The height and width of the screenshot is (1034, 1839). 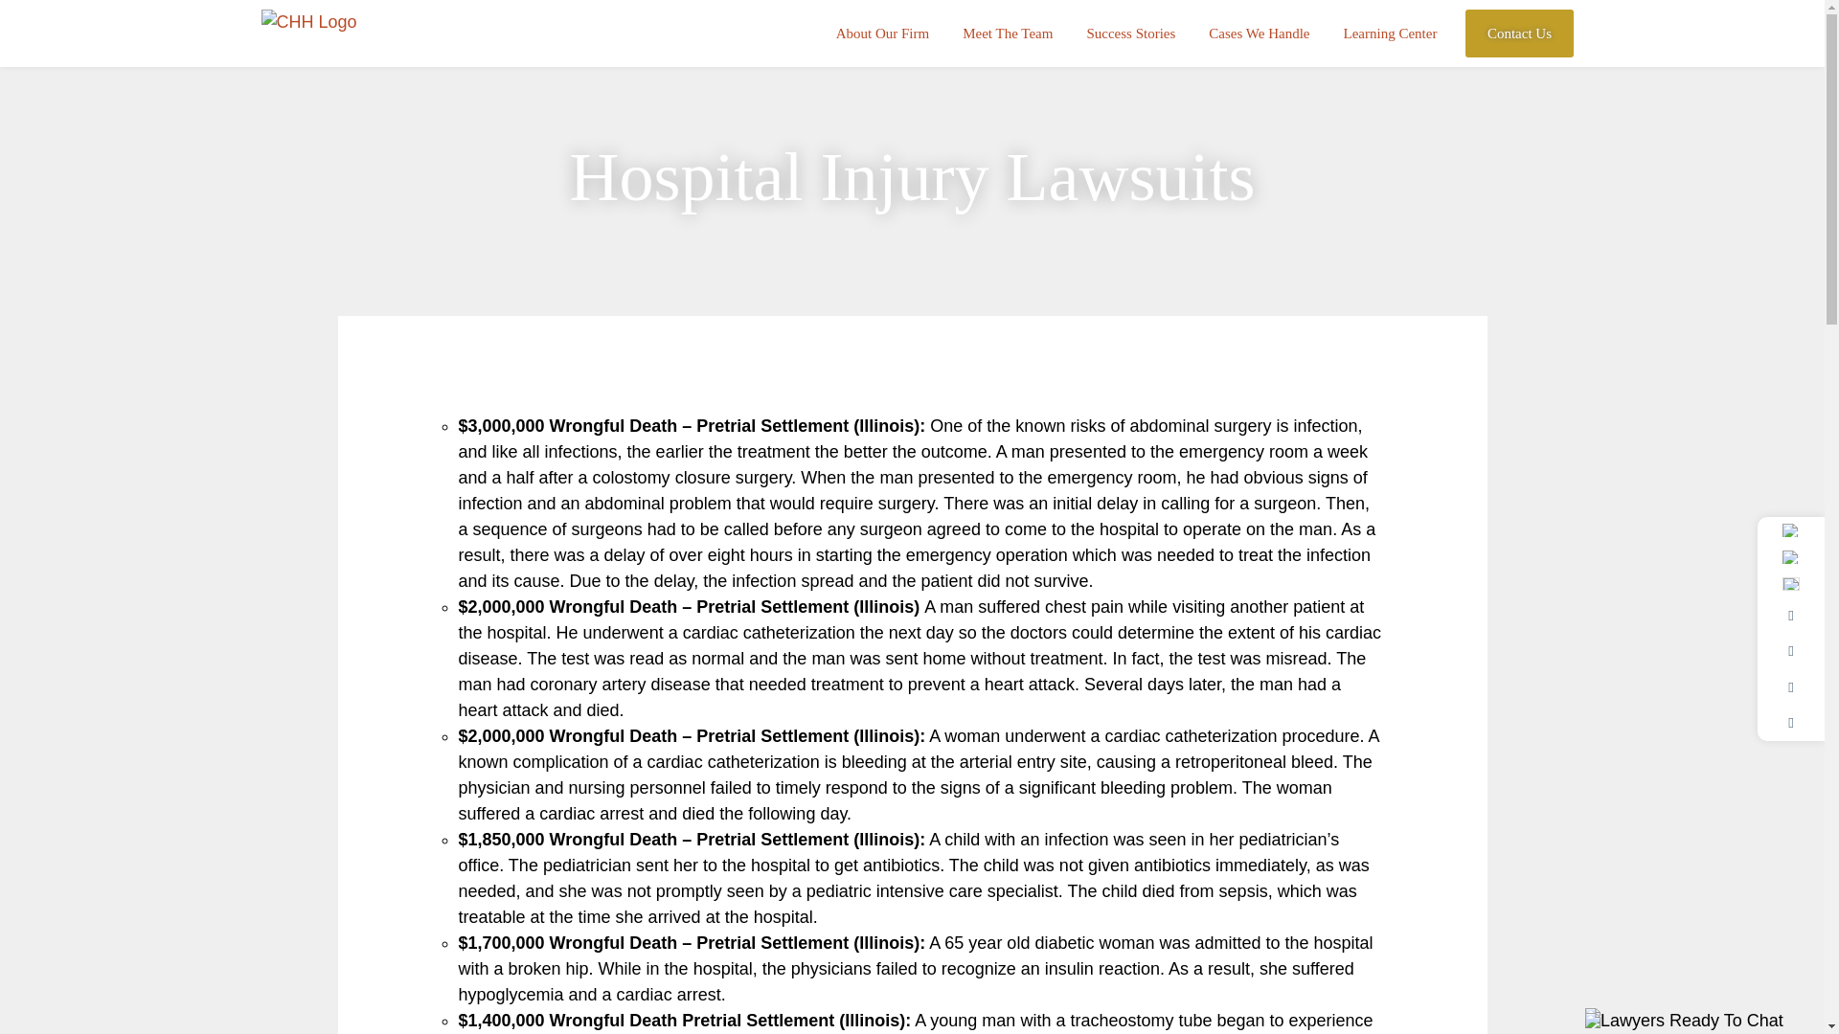 What do you see at coordinates (1130, 34) in the screenshot?
I see `Success Stories` at bounding box center [1130, 34].